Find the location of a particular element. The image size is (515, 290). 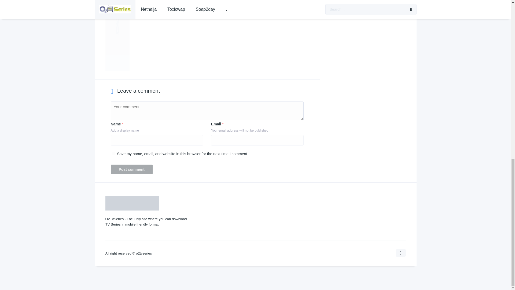

yes is located at coordinates (113, 153).